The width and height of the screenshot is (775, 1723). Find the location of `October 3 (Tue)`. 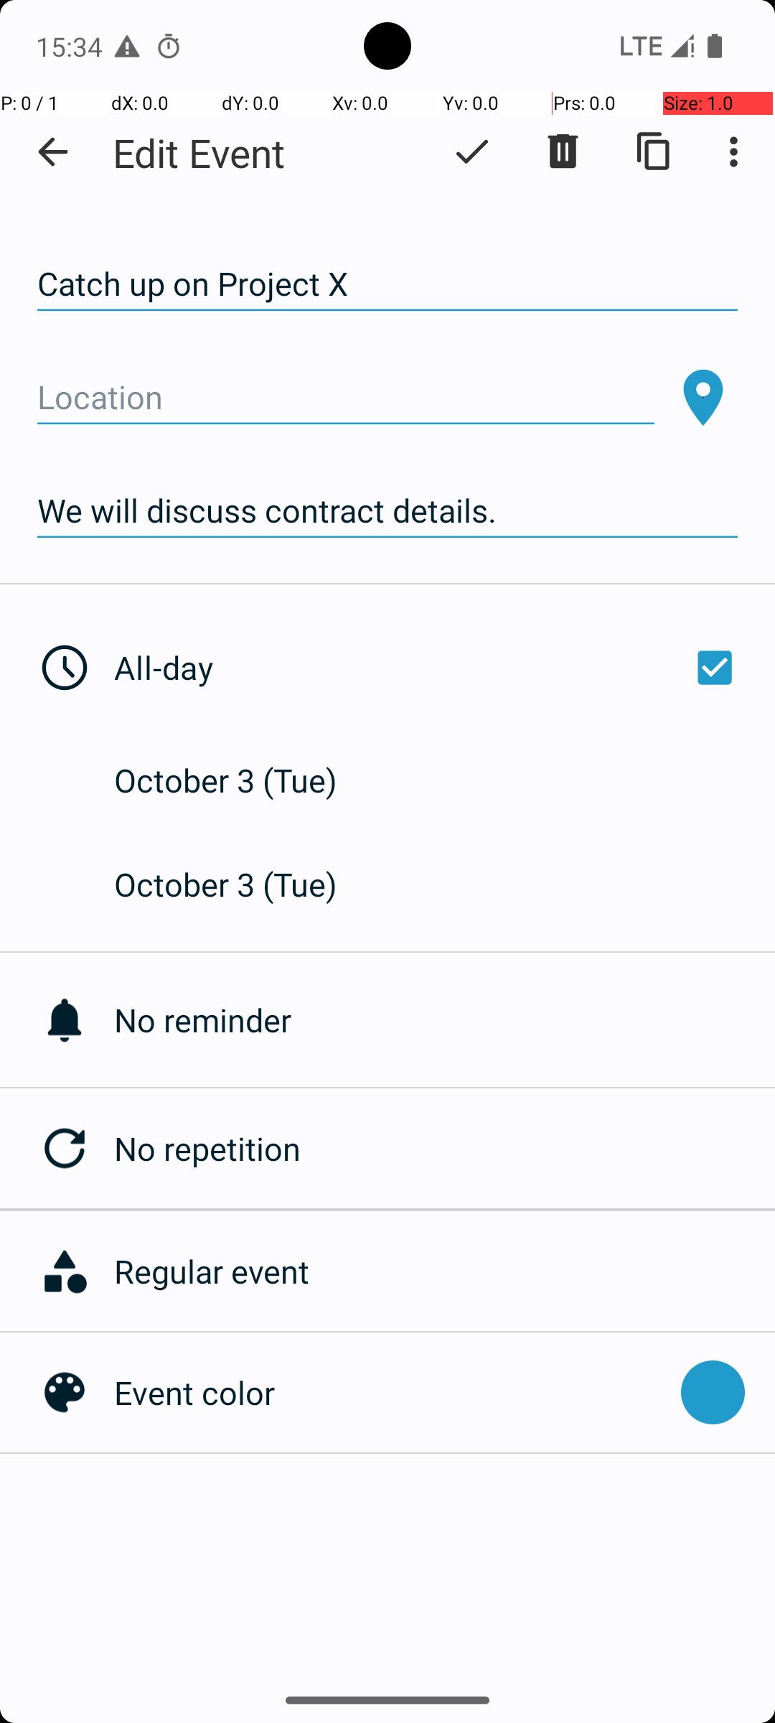

October 3 (Tue) is located at coordinates (241, 780).